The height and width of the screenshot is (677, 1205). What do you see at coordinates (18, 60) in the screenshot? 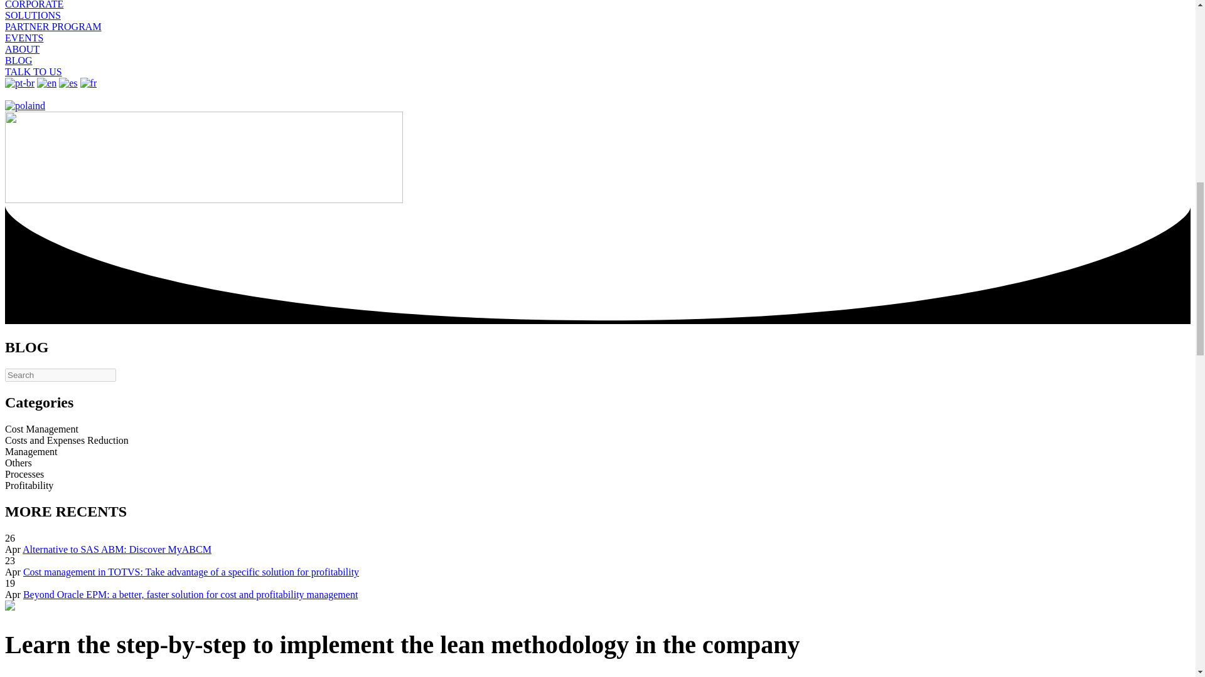
I see `BLOG` at bounding box center [18, 60].